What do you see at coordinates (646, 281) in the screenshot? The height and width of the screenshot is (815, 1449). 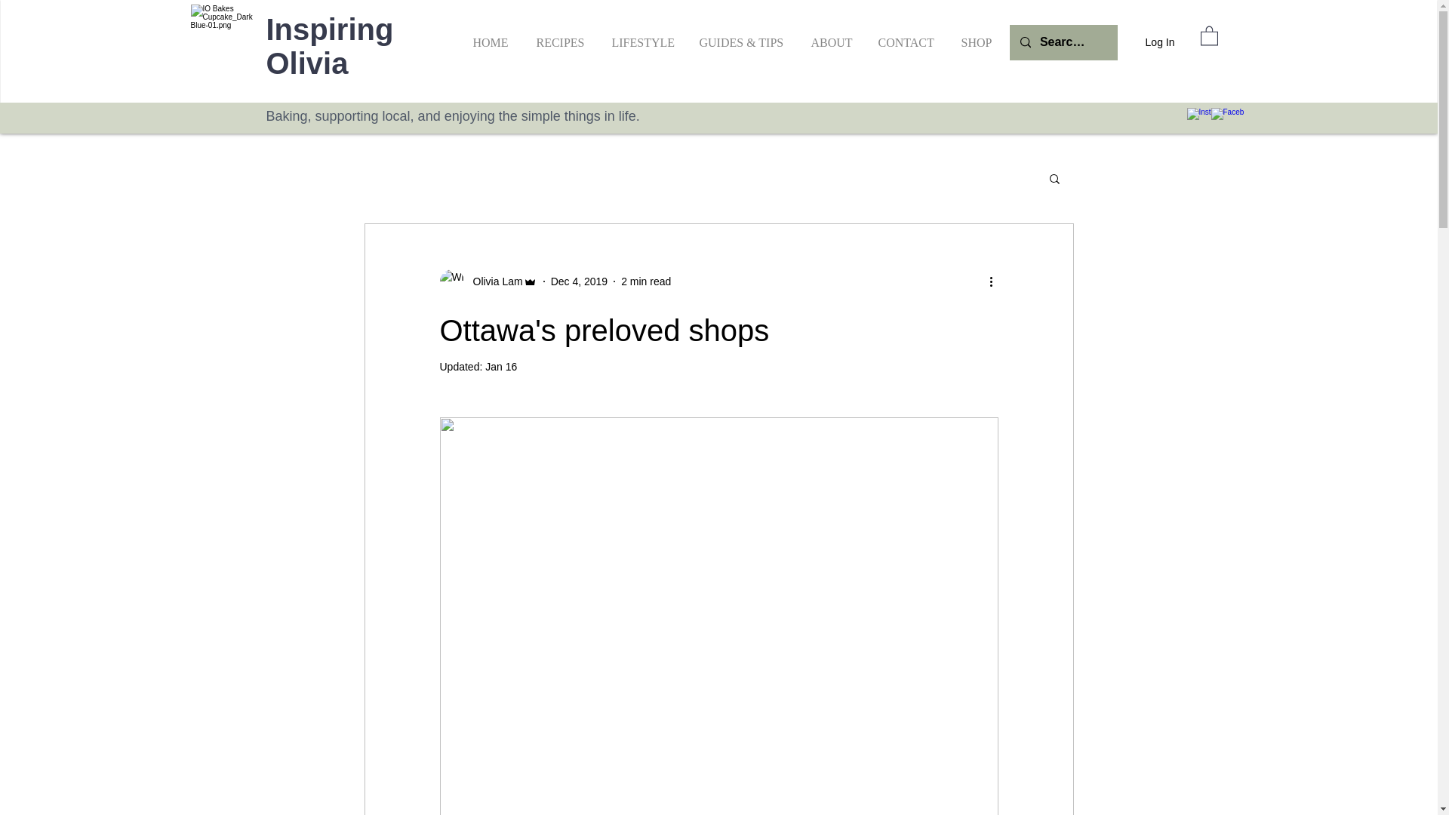 I see `2 min read` at bounding box center [646, 281].